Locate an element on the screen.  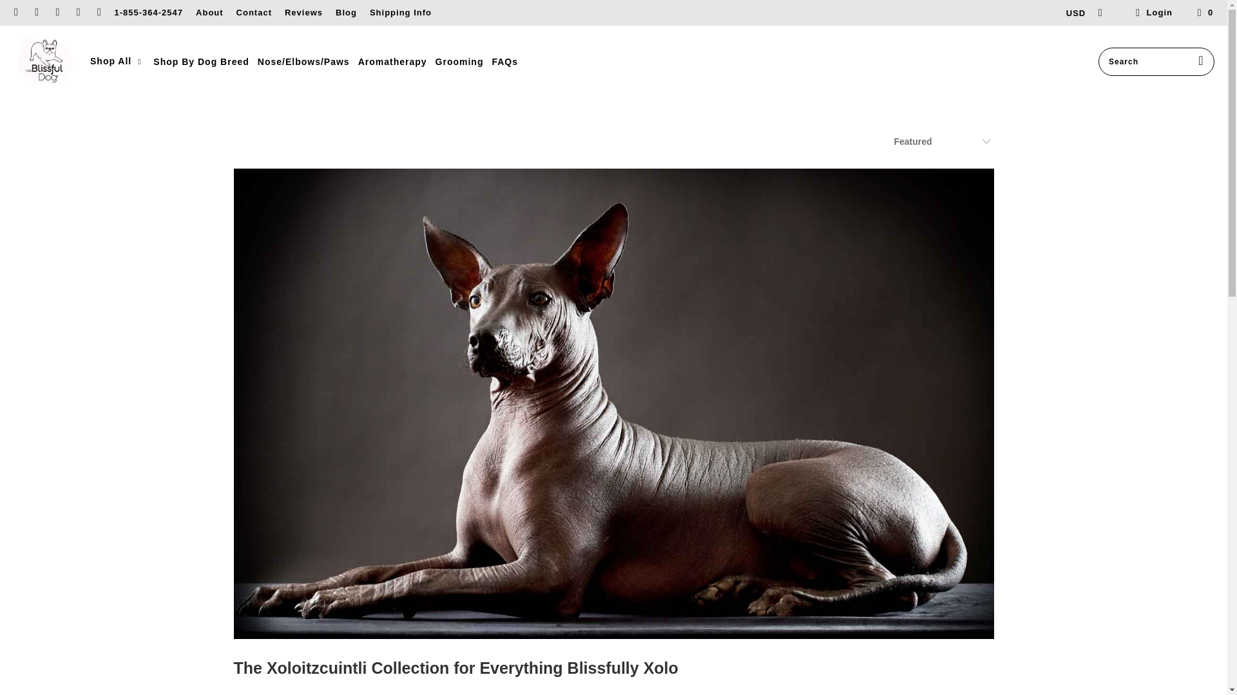
The Blissful Dog on Facebook is located at coordinates (36, 12).